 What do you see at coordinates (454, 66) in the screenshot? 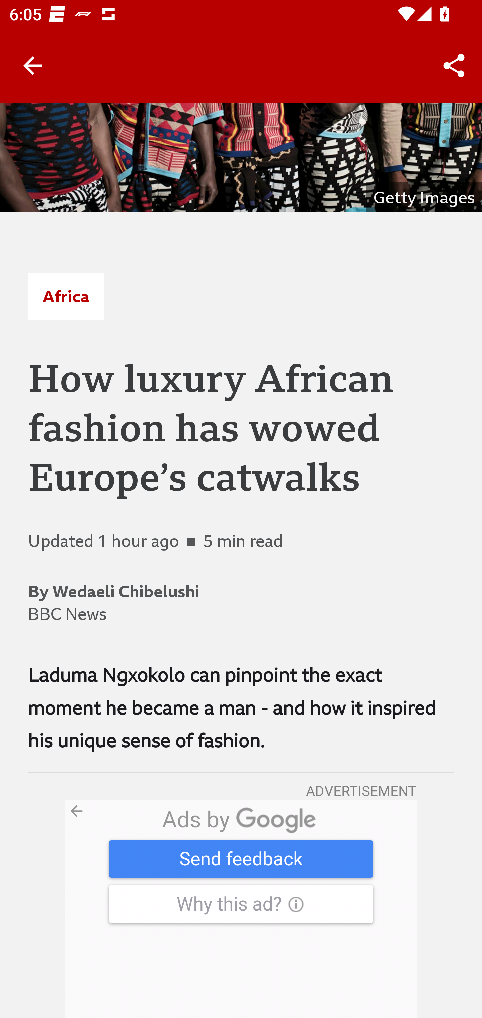
I see `Share` at bounding box center [454, 66].